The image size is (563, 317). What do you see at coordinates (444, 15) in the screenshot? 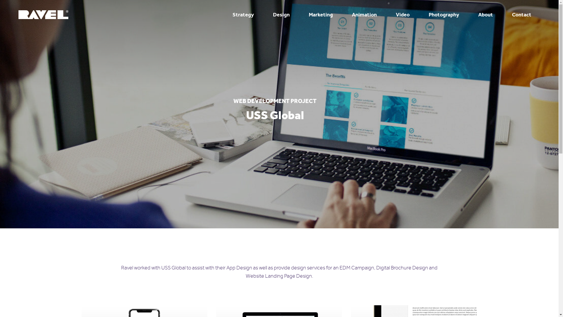
I see `Photography` at bounding box center [444, 15].